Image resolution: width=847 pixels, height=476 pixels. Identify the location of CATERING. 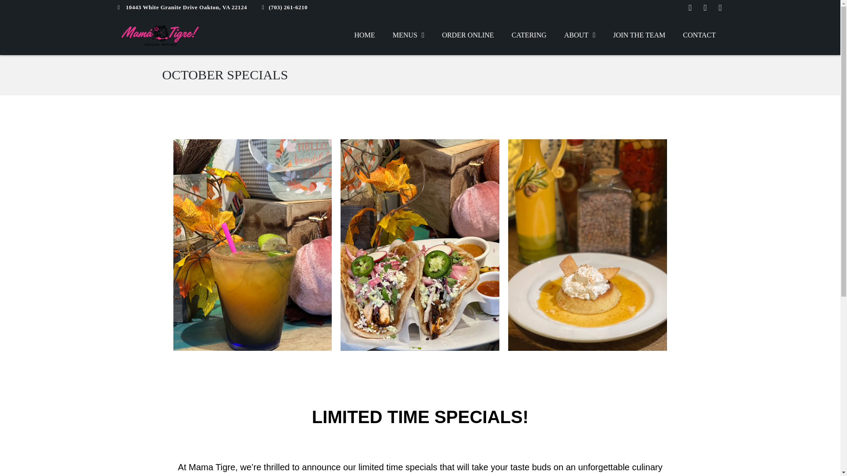
(529, 35).